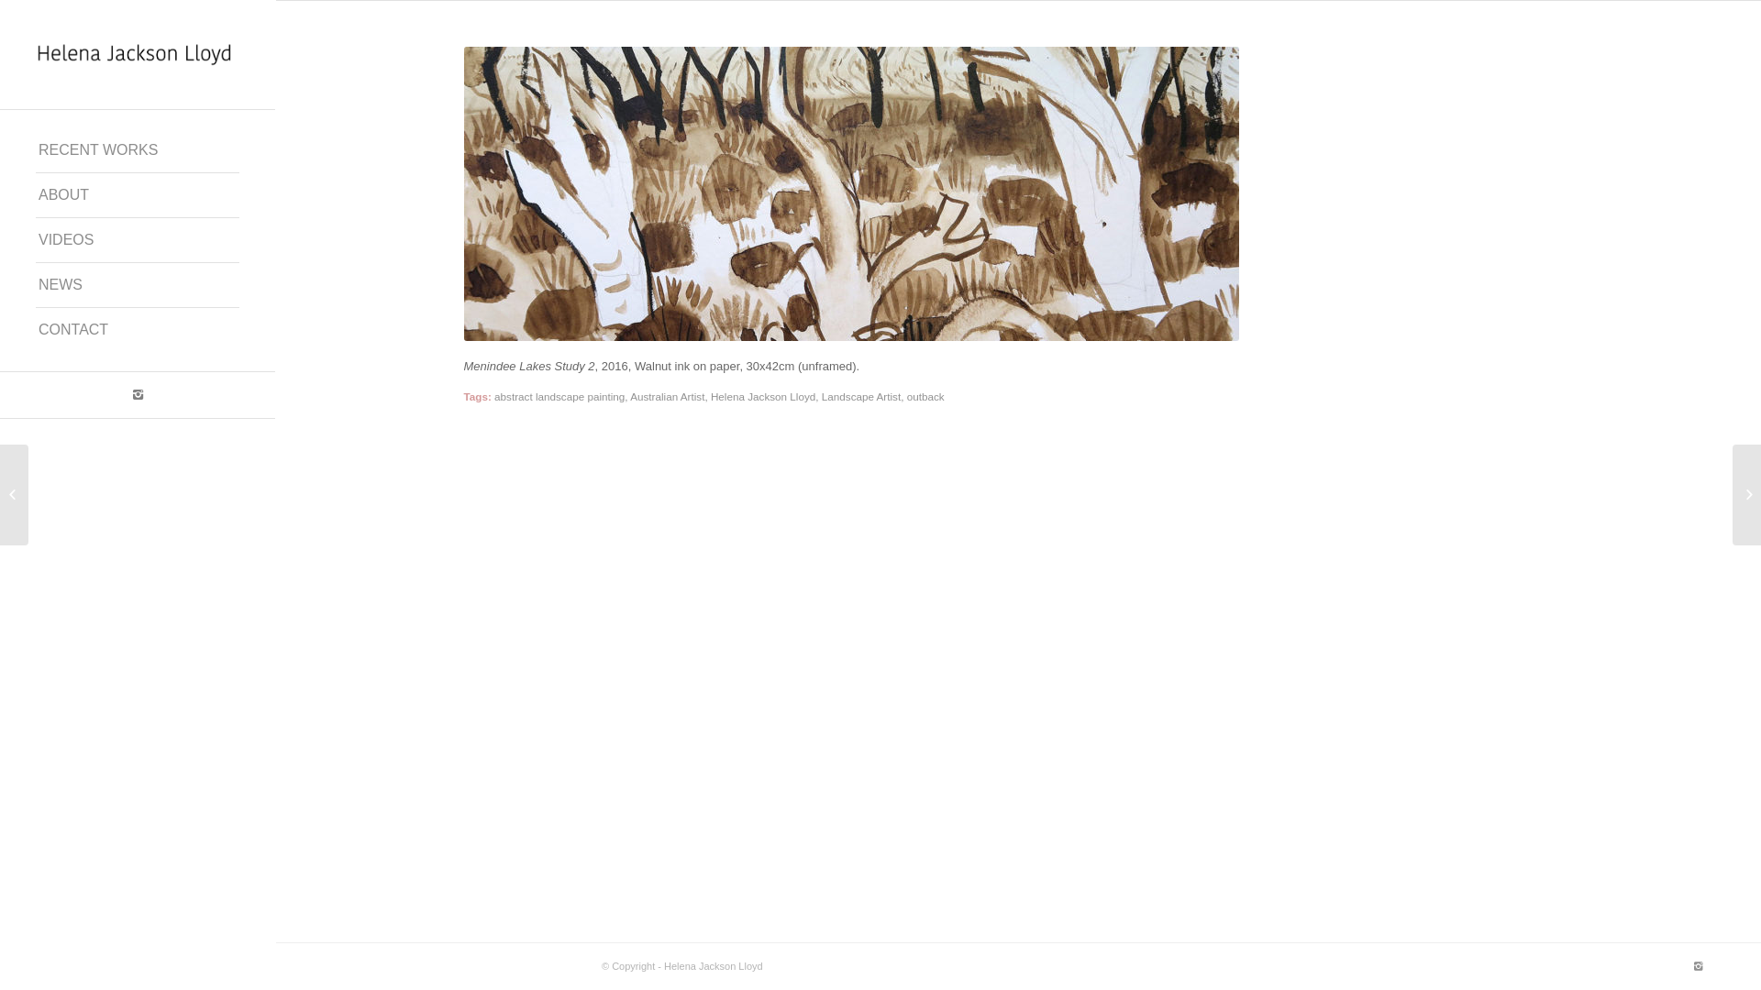  What do you see at coordinates (138, 286) in the screenshot?
I see `NEWS` at bounding box center [138, 286].